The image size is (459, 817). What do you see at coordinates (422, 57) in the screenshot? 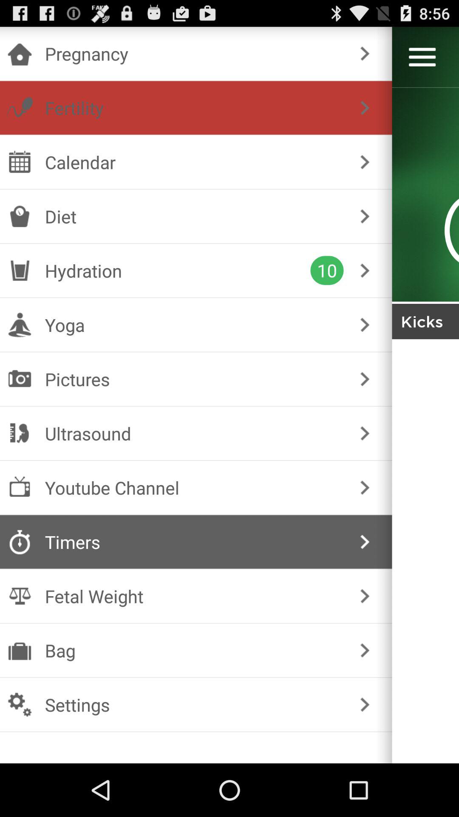
I see `view menu options` at bounding box center [422, 57].